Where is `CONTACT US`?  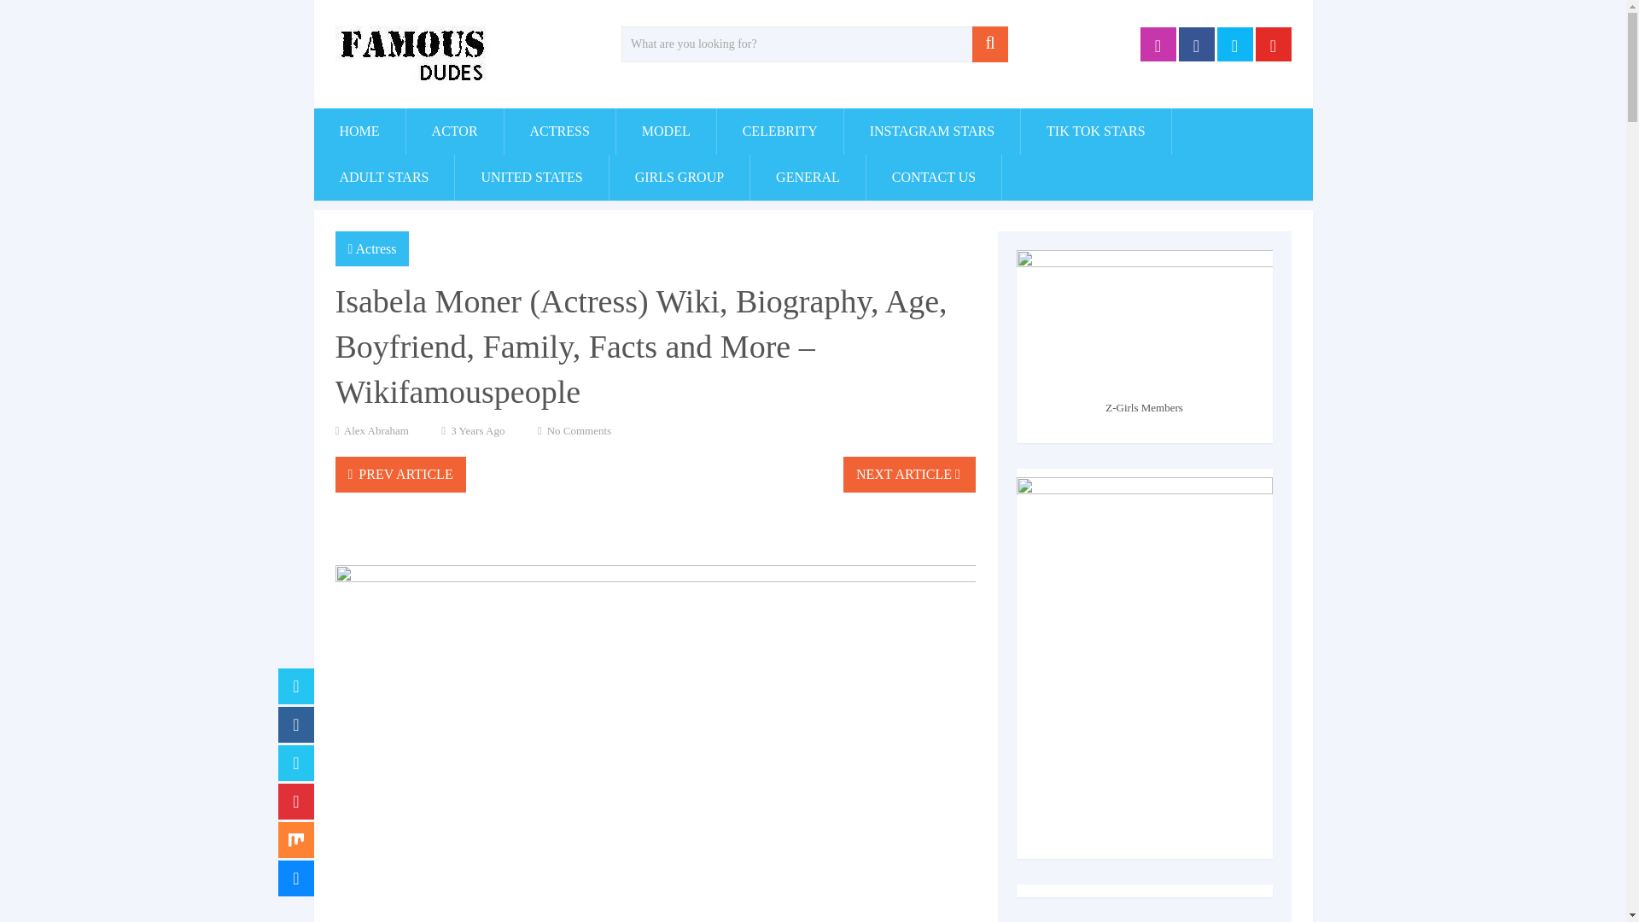
CONTACT US is located at coordinates (934, 178).